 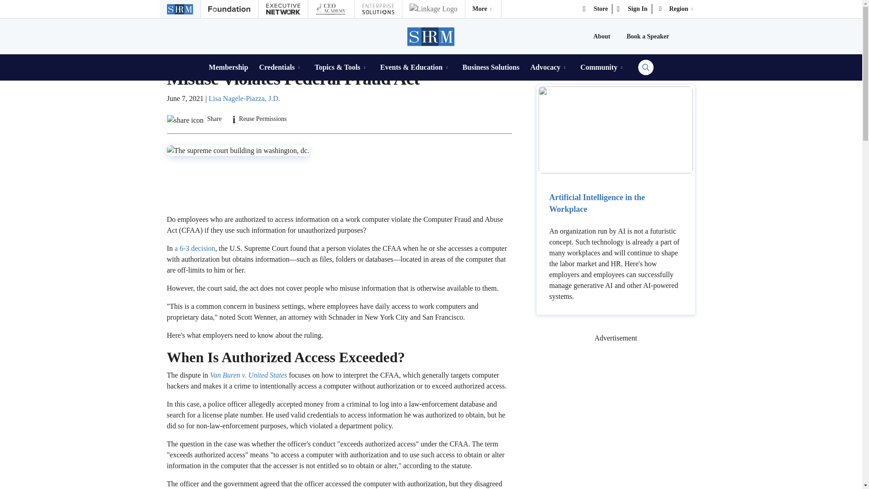 What do you see at coordinates (433, 9) in the screenshot?
I see `Linkage` at bounding box center [433, 9].